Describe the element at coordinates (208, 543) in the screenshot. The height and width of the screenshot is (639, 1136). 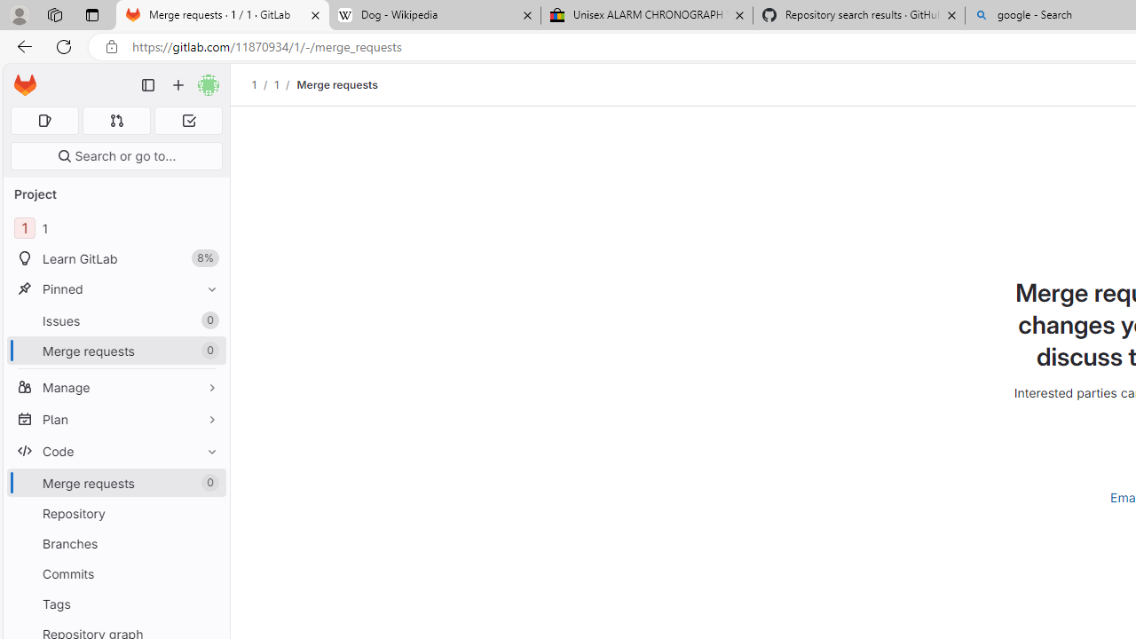
I see `Pin Branches` at that location.